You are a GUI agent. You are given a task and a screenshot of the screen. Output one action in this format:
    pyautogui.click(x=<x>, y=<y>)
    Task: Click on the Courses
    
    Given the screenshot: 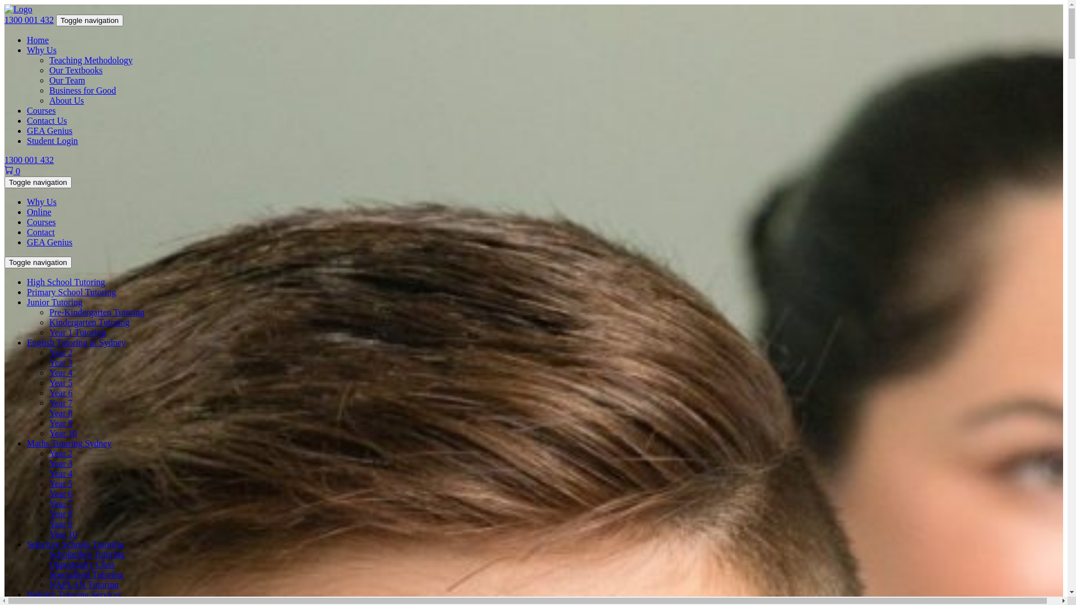 What is the action you would take?
    pyautogui.click(x=41, y=111)
    